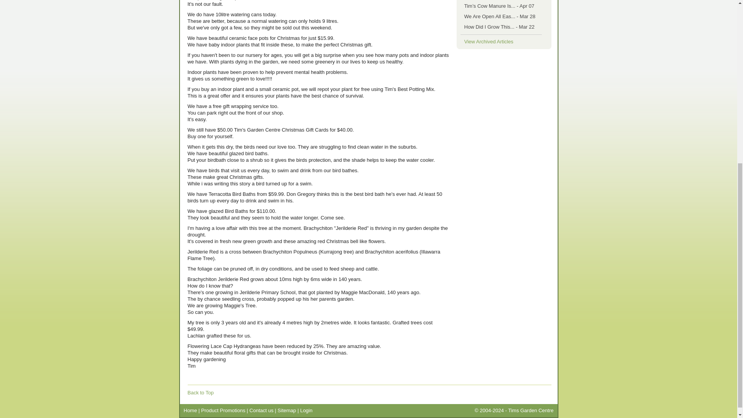  What do you see at coordinates (190, 410) in the screenshot?
I see `Home` at bounding box center [190, 410].